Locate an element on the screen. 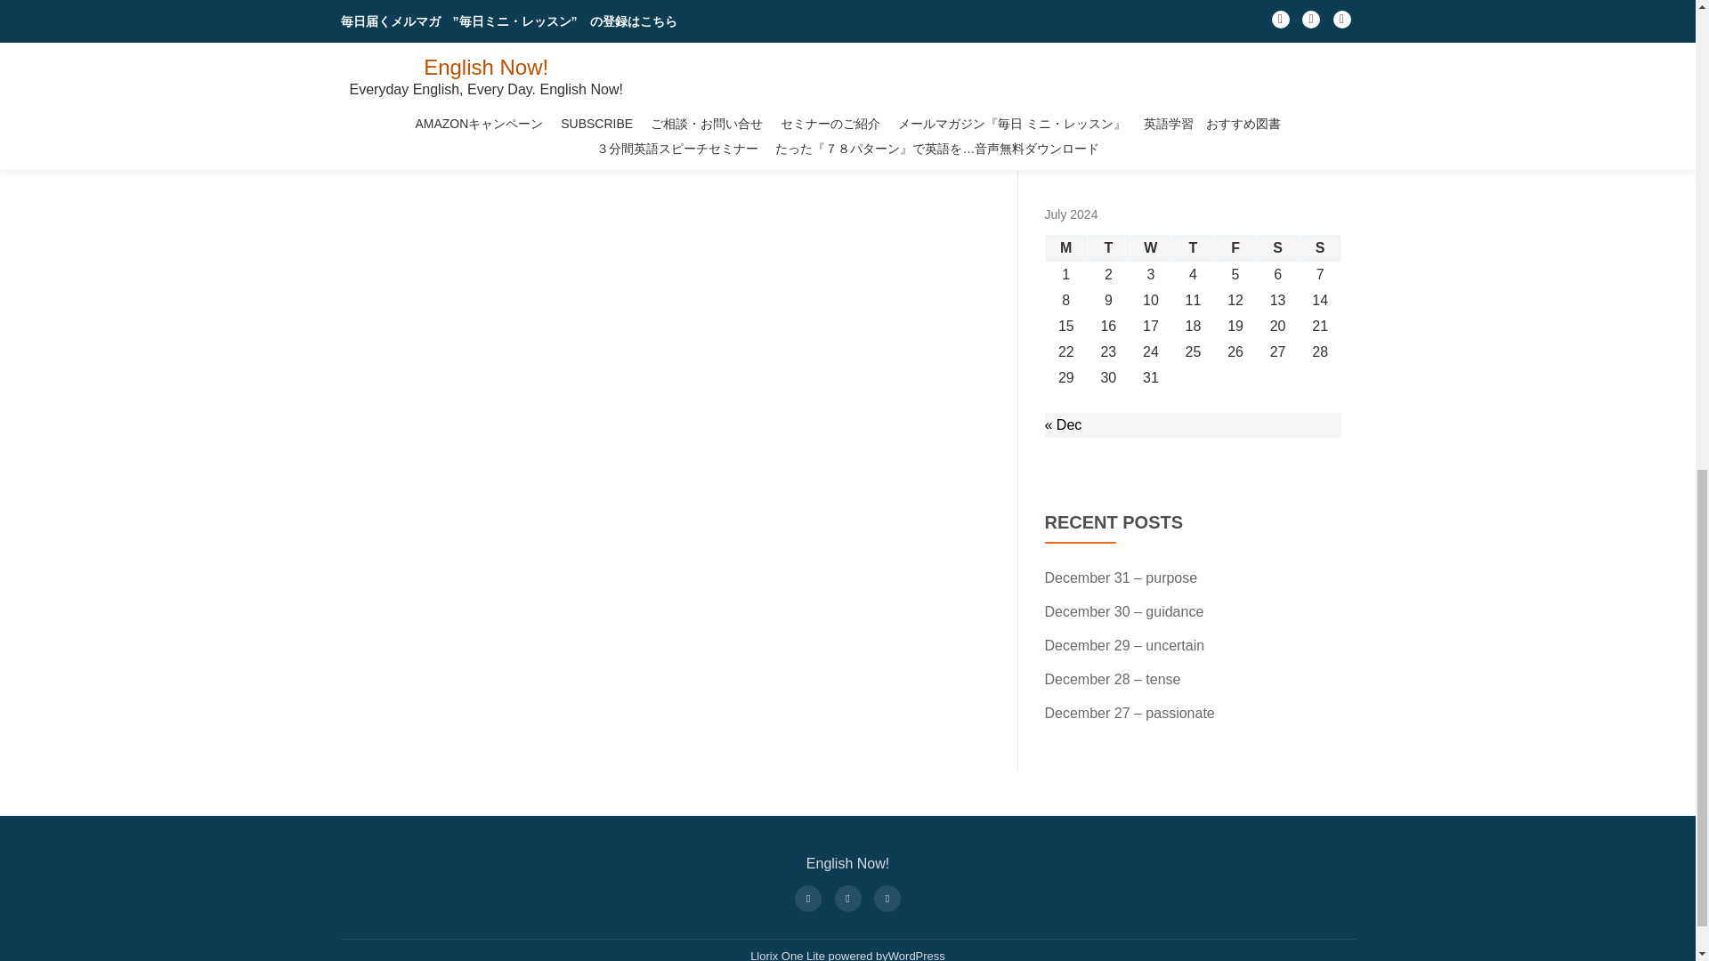 The width and height of the screenshot is (1709, 961). fa-google-plus-square is located at coordinates (887, 897).